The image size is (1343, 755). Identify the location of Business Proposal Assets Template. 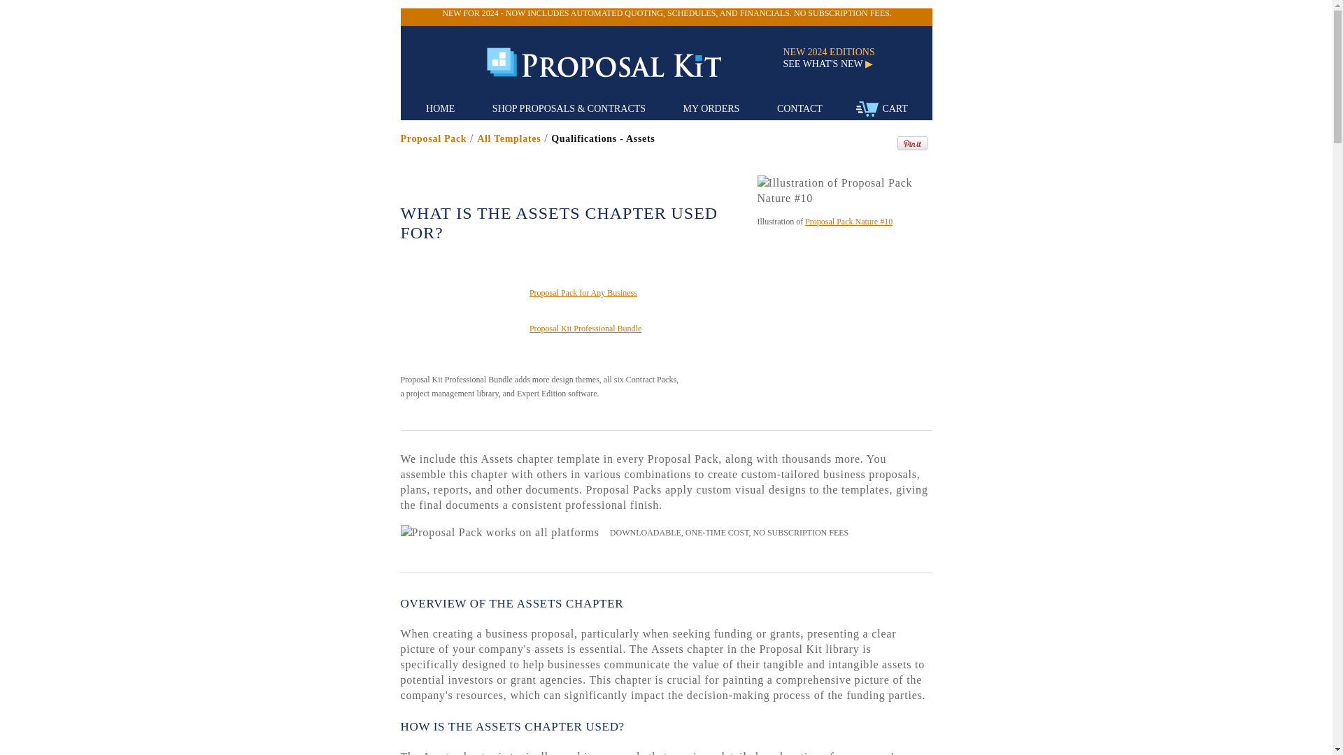
(509, 138).